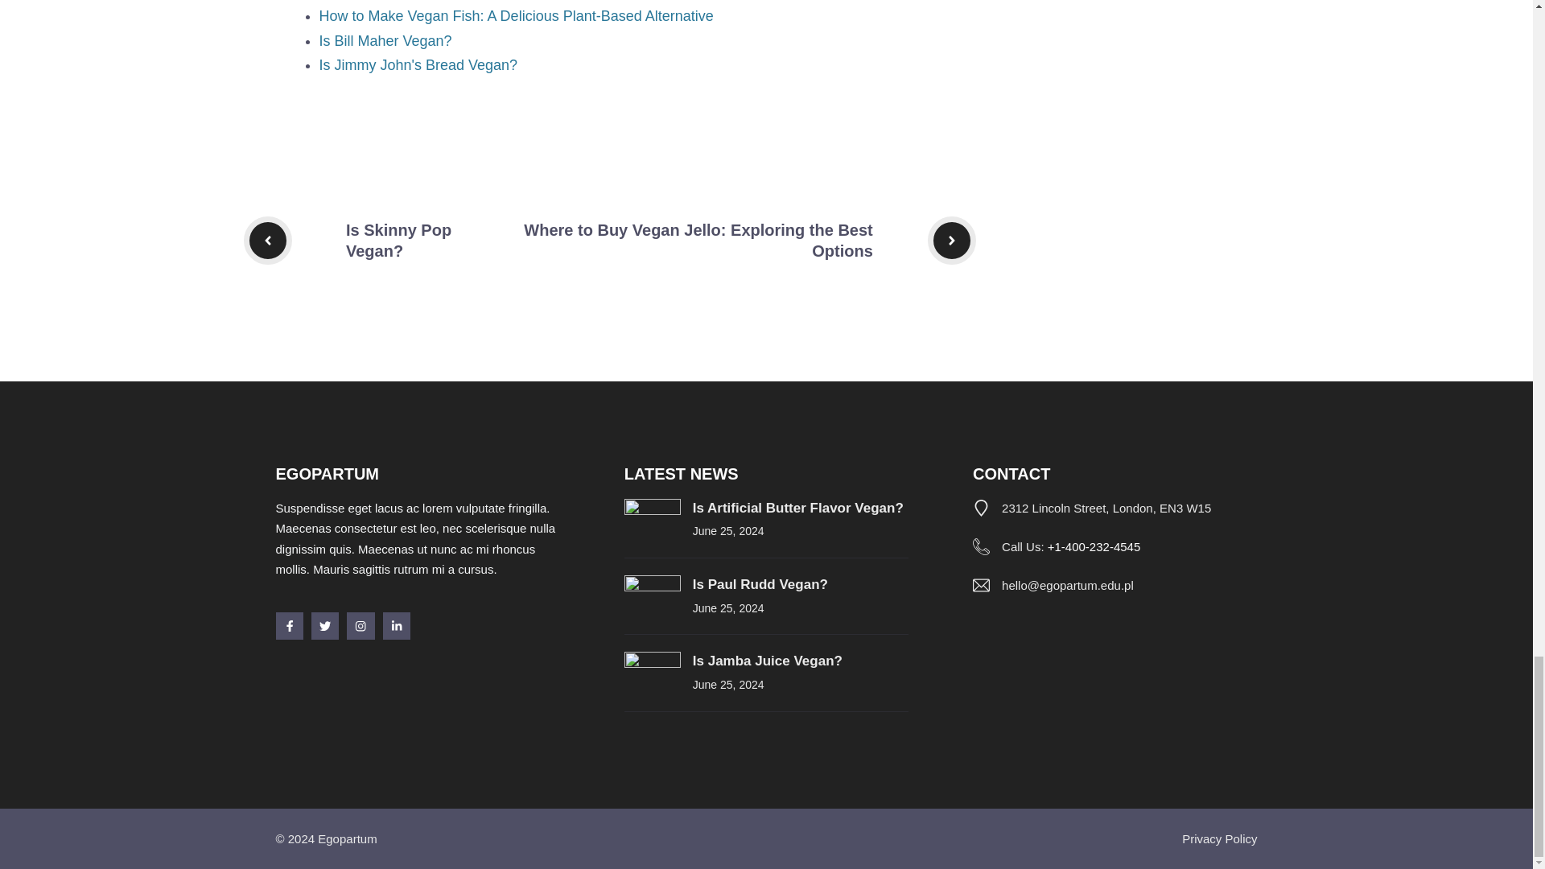 Image resolution: width=1545 pixels, height=869 pixels. I want to click on Is Skinny Pop Vegan?, so click(398, 240).